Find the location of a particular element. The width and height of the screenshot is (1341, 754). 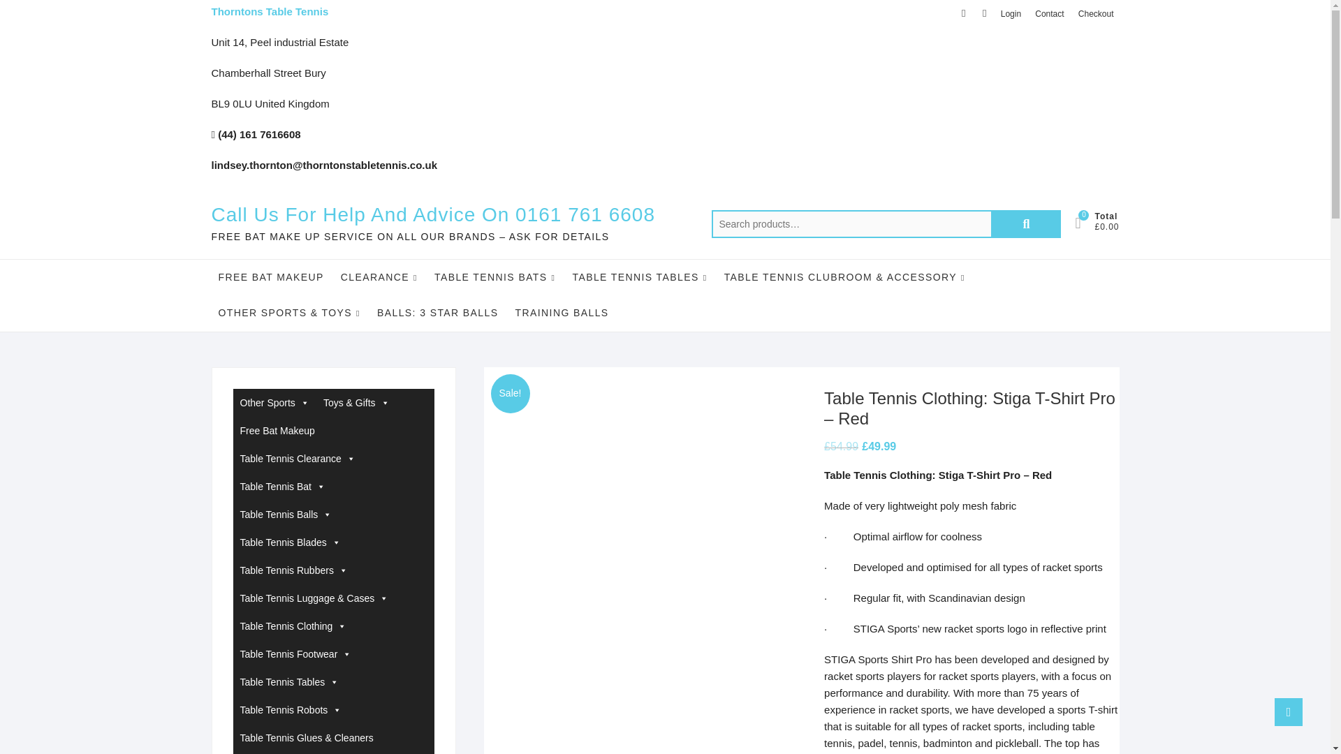

Login is located at coordinates (1011, 14).